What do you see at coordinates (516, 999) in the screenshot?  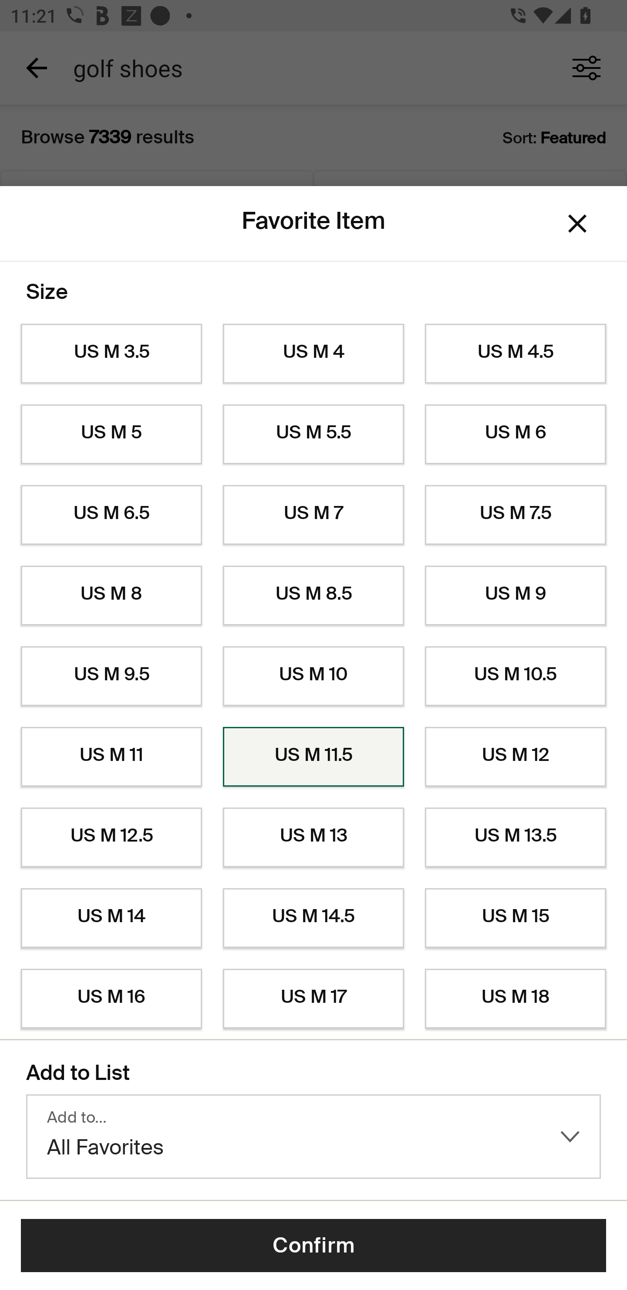 I see `US M 18` at bounding box center [516, 999].